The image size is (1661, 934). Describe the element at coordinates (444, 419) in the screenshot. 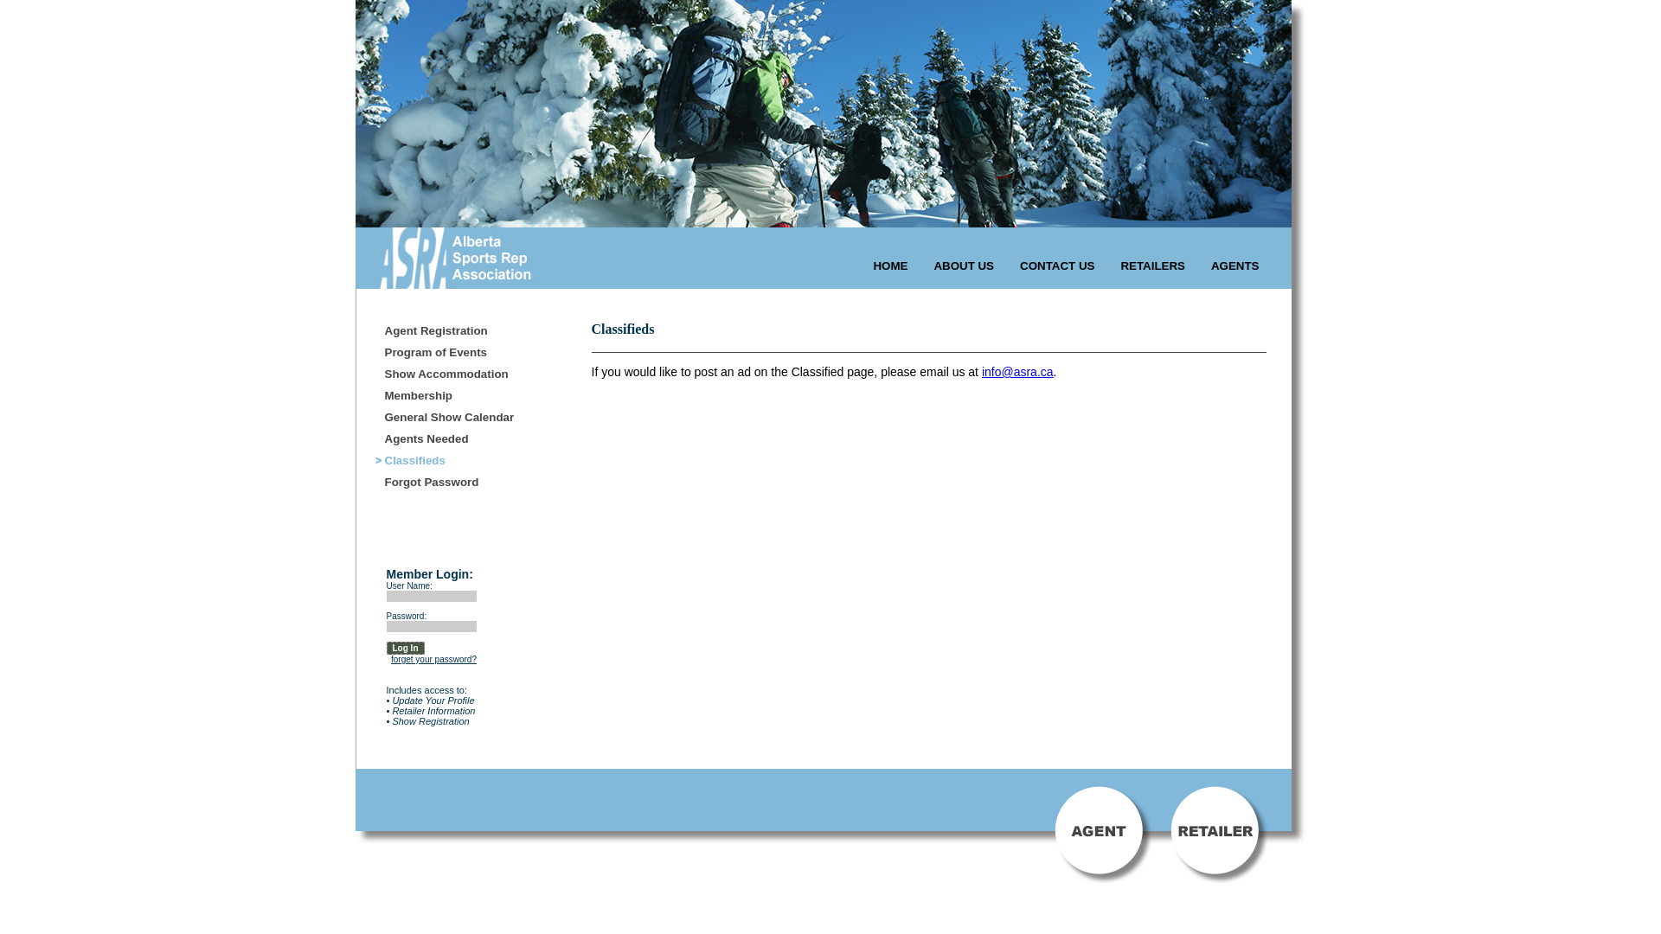

I see `General Show Calendar` at that location.